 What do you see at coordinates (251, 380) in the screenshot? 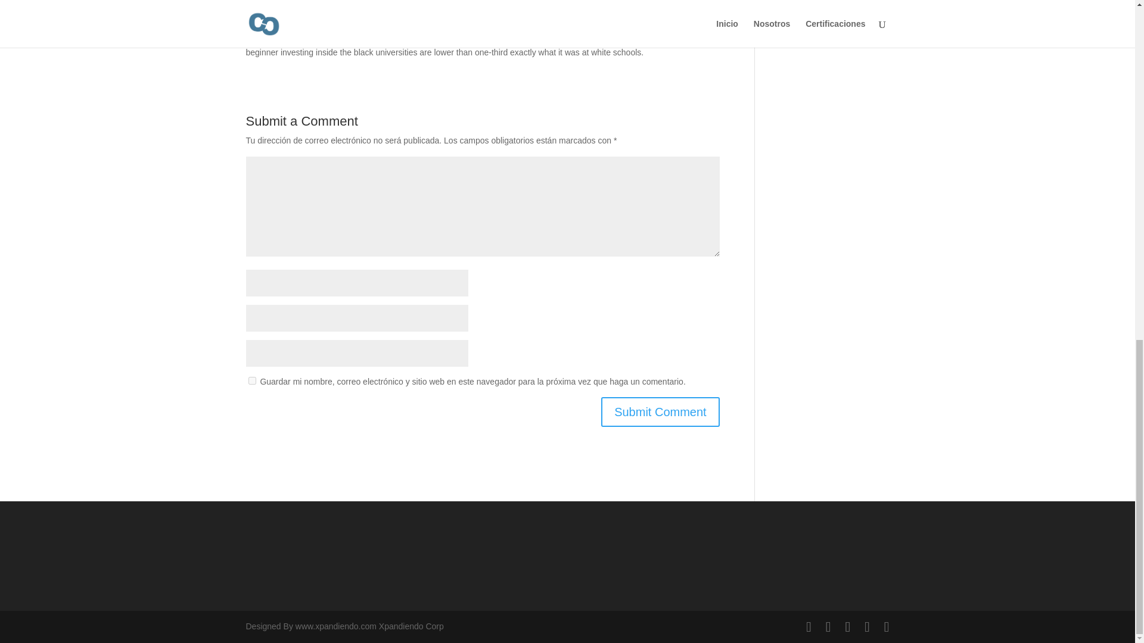
I see `yes` at bounding box center [251, 380].